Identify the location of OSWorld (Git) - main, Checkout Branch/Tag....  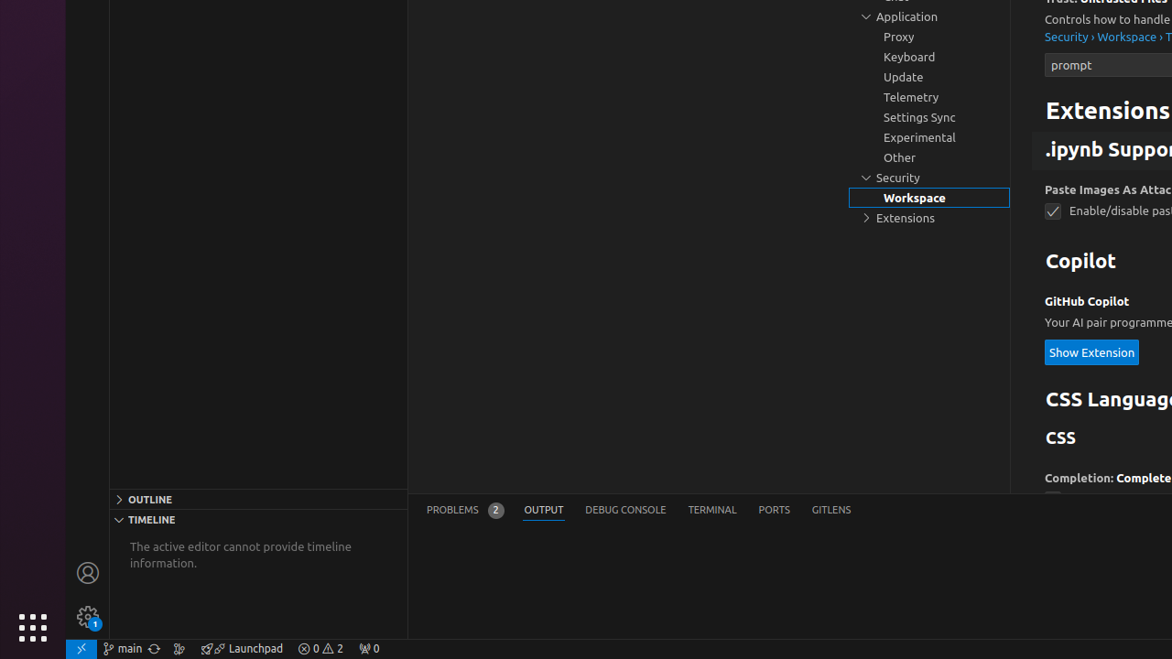
(123, 649).